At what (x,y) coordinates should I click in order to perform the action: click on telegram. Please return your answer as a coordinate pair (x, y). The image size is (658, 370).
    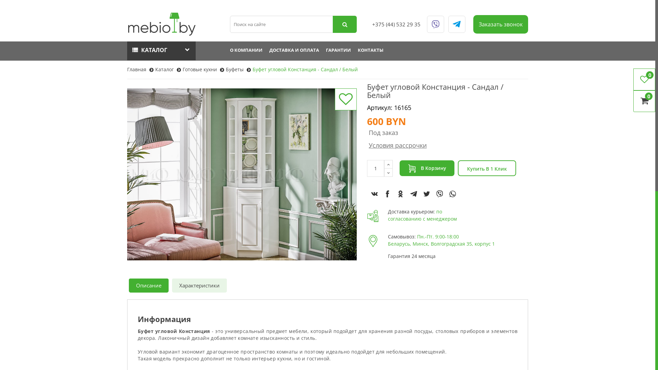
    Looking at the image, I should click on (414, 194).